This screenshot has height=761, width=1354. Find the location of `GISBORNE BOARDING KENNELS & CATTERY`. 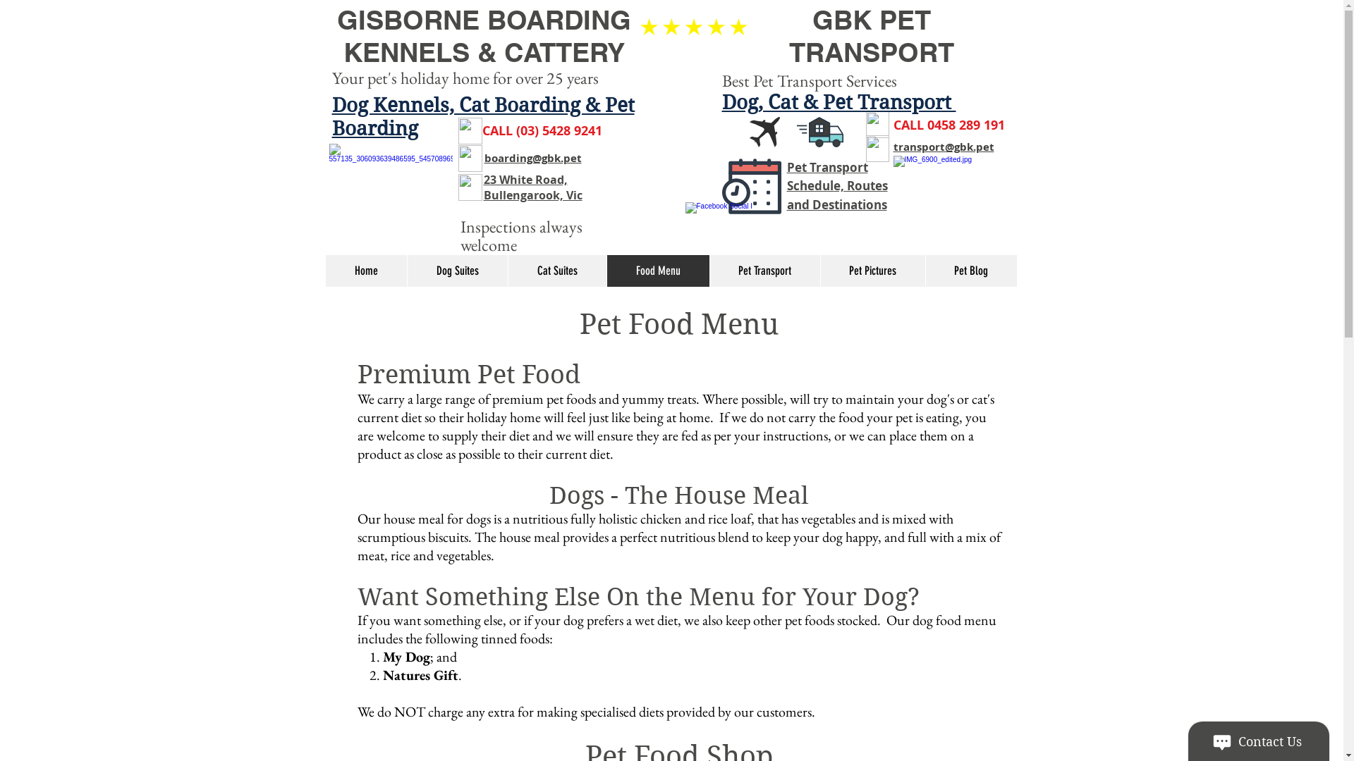

GISBORNE BOARDING KENNELS & CATTERY is located at coordinates (484, 36).